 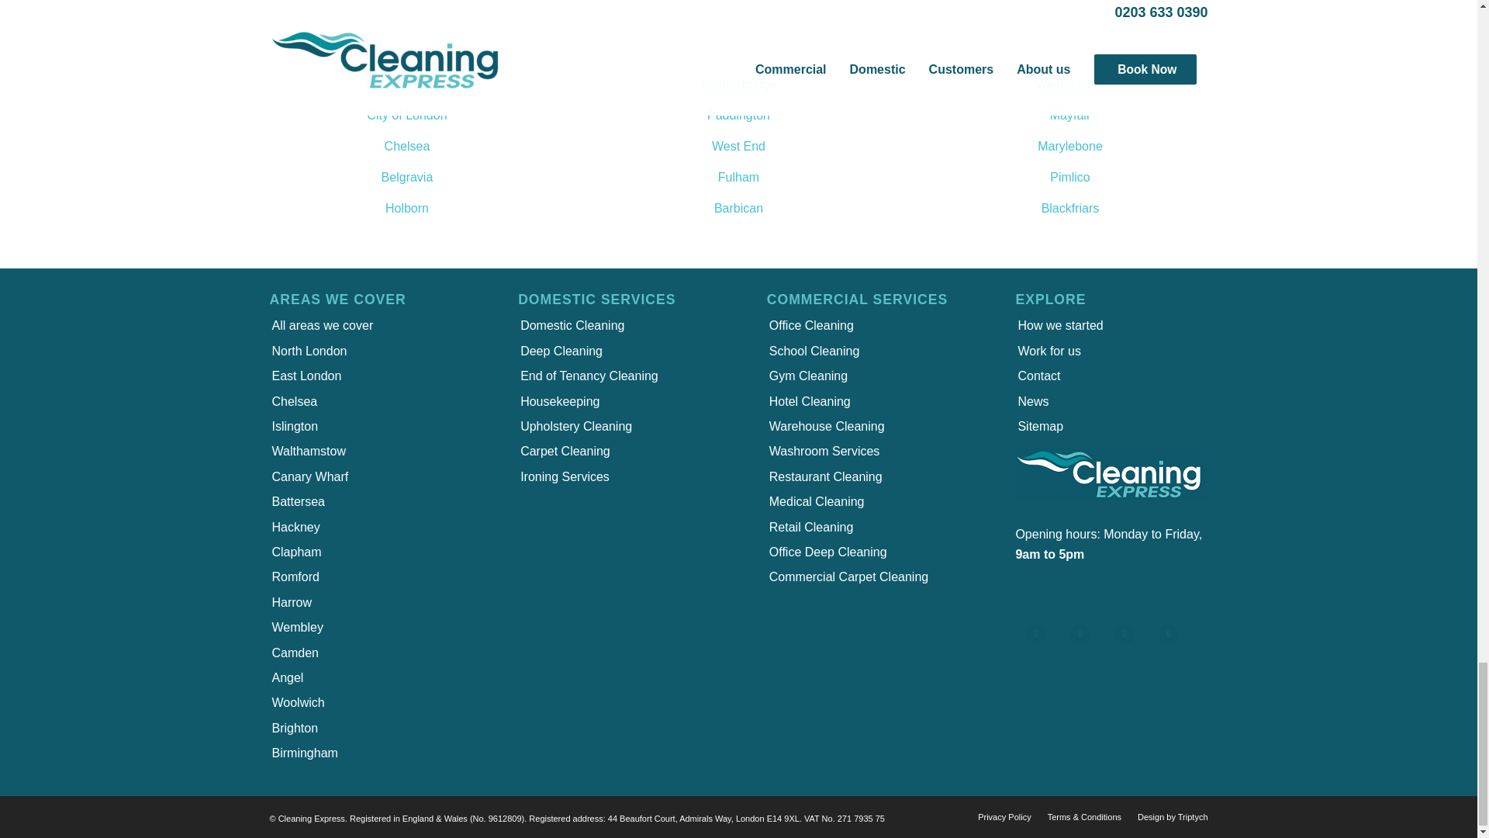 What do you see at coordinates (1135, 644) in the screenshot?
I see `List Title 3` at bounding box center [1135, 644].